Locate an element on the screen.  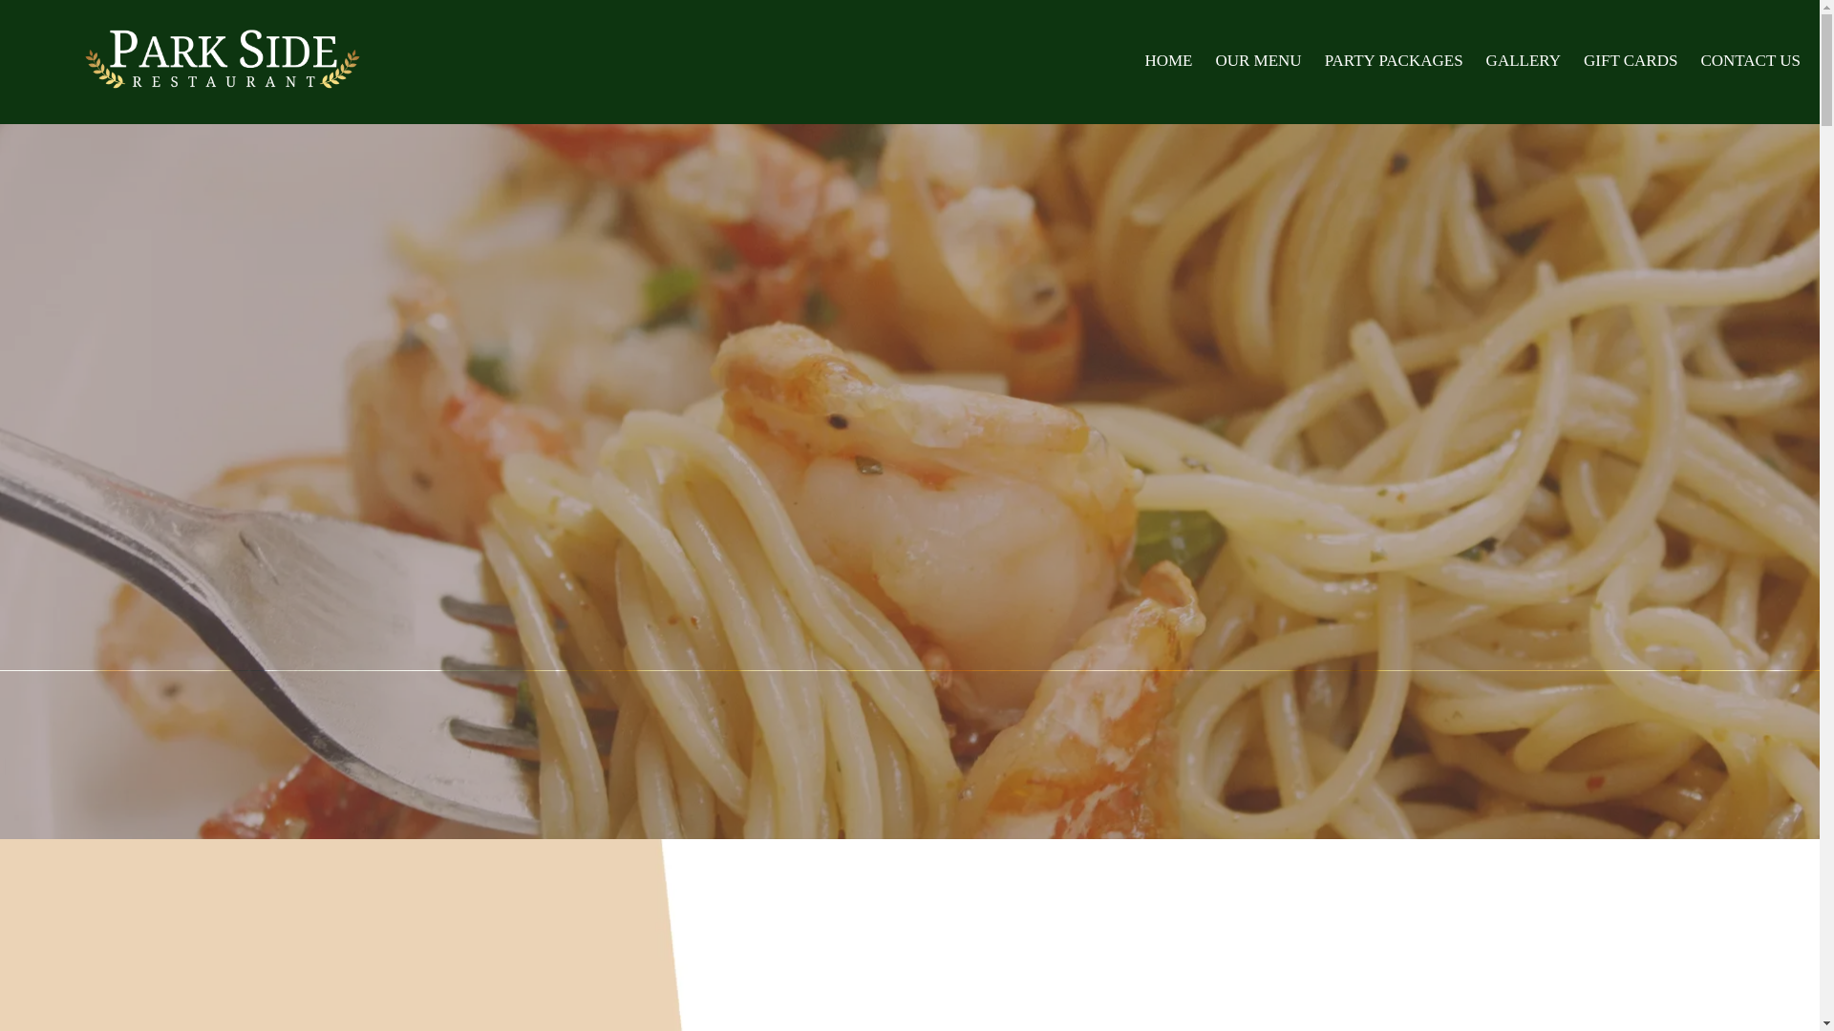
GIFT CARDS is located at coordinates (1630, 61).